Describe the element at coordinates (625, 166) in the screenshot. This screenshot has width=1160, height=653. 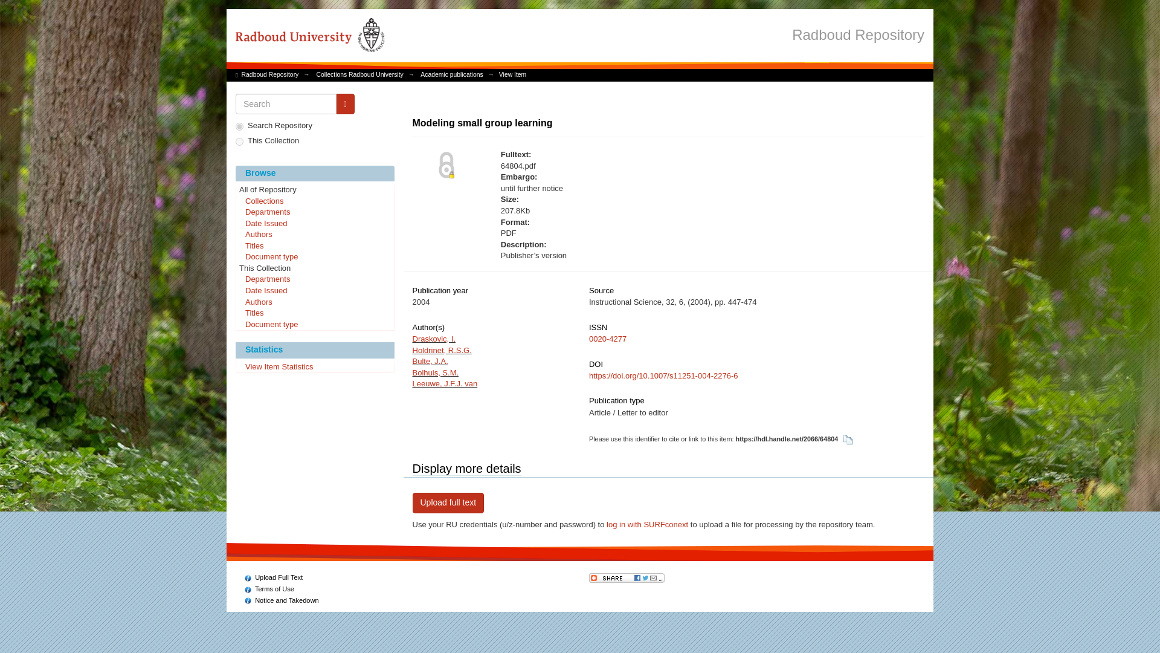
I see `64804.pdf` at that location.